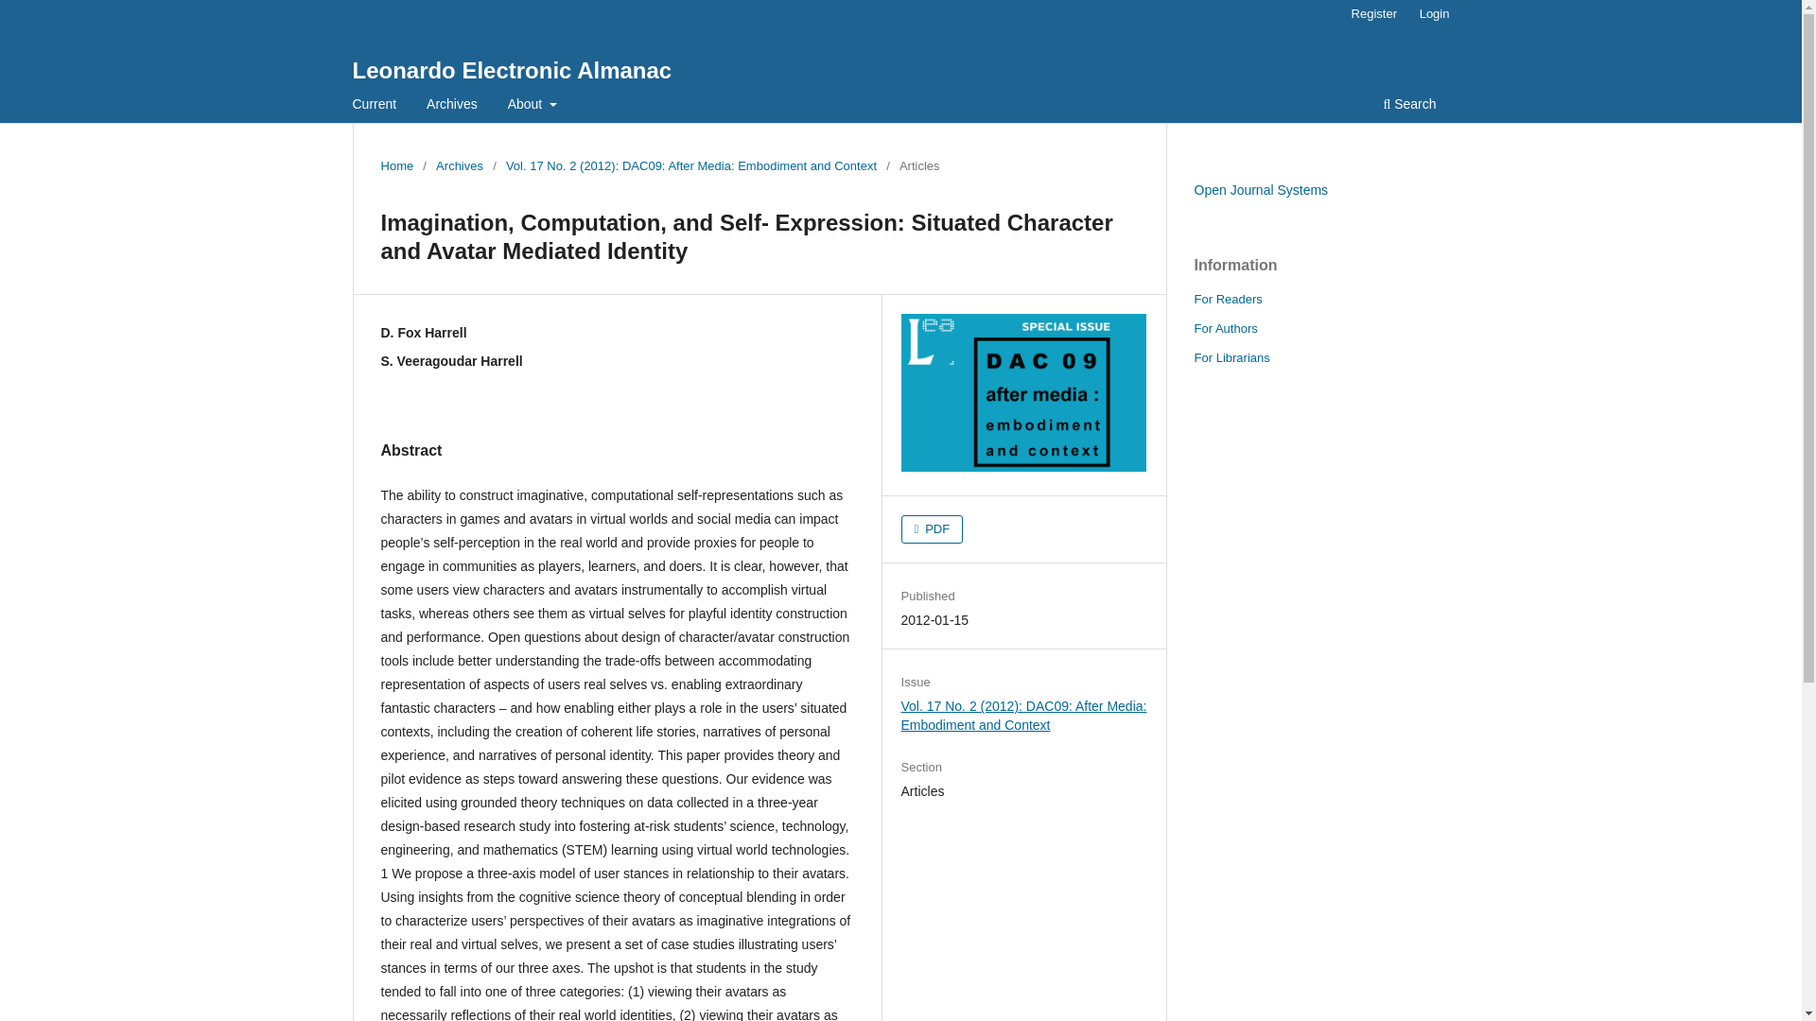 The image size is (1816, 1021). What do you see at coordinates (375, 106) in the screenshot?
I see `Current` at bounding box center [375, 106].